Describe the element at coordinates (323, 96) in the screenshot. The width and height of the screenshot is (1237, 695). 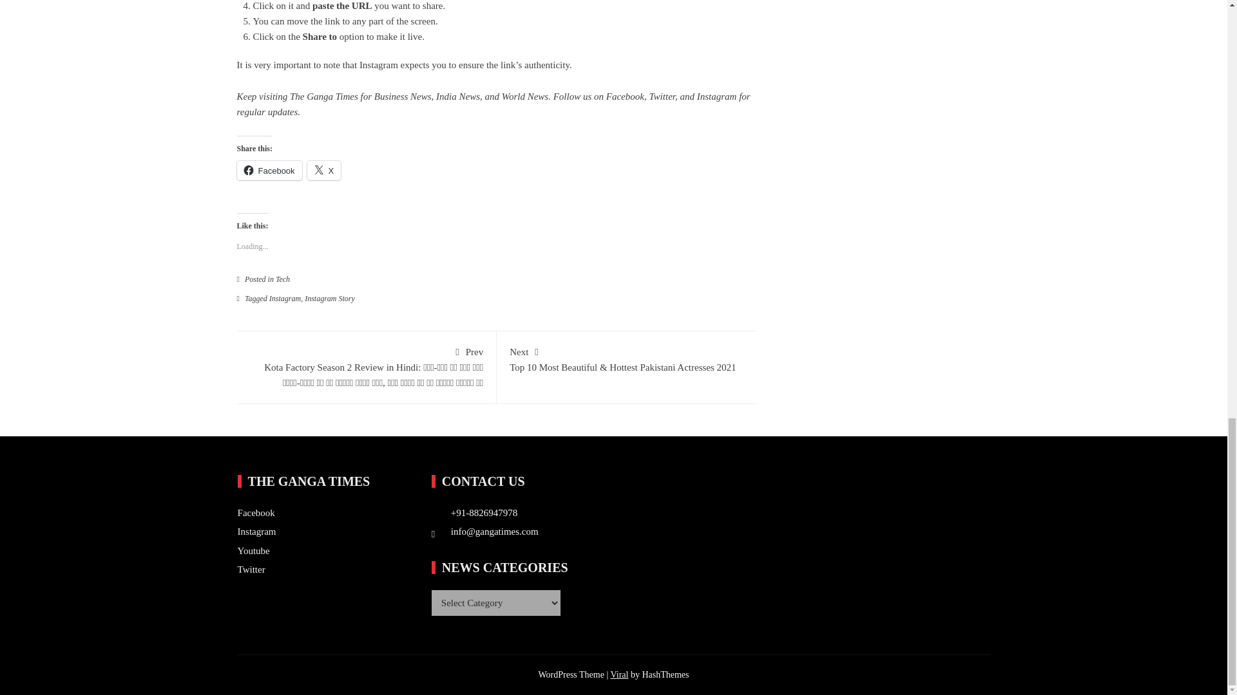
I see `The Ganga Times` at that location.